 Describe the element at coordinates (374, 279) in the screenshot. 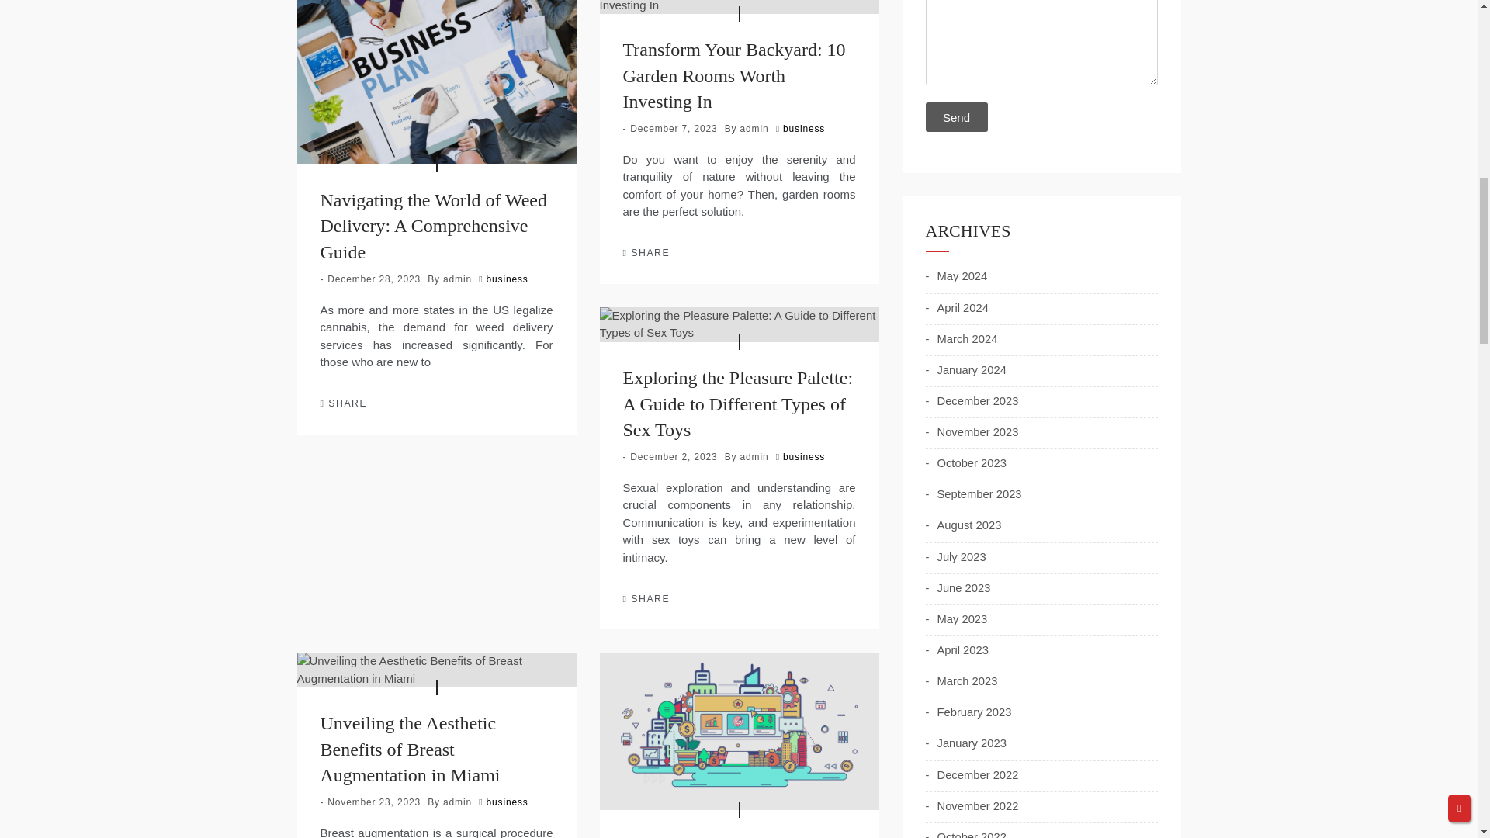

I see `December 28, 2023` at that location.